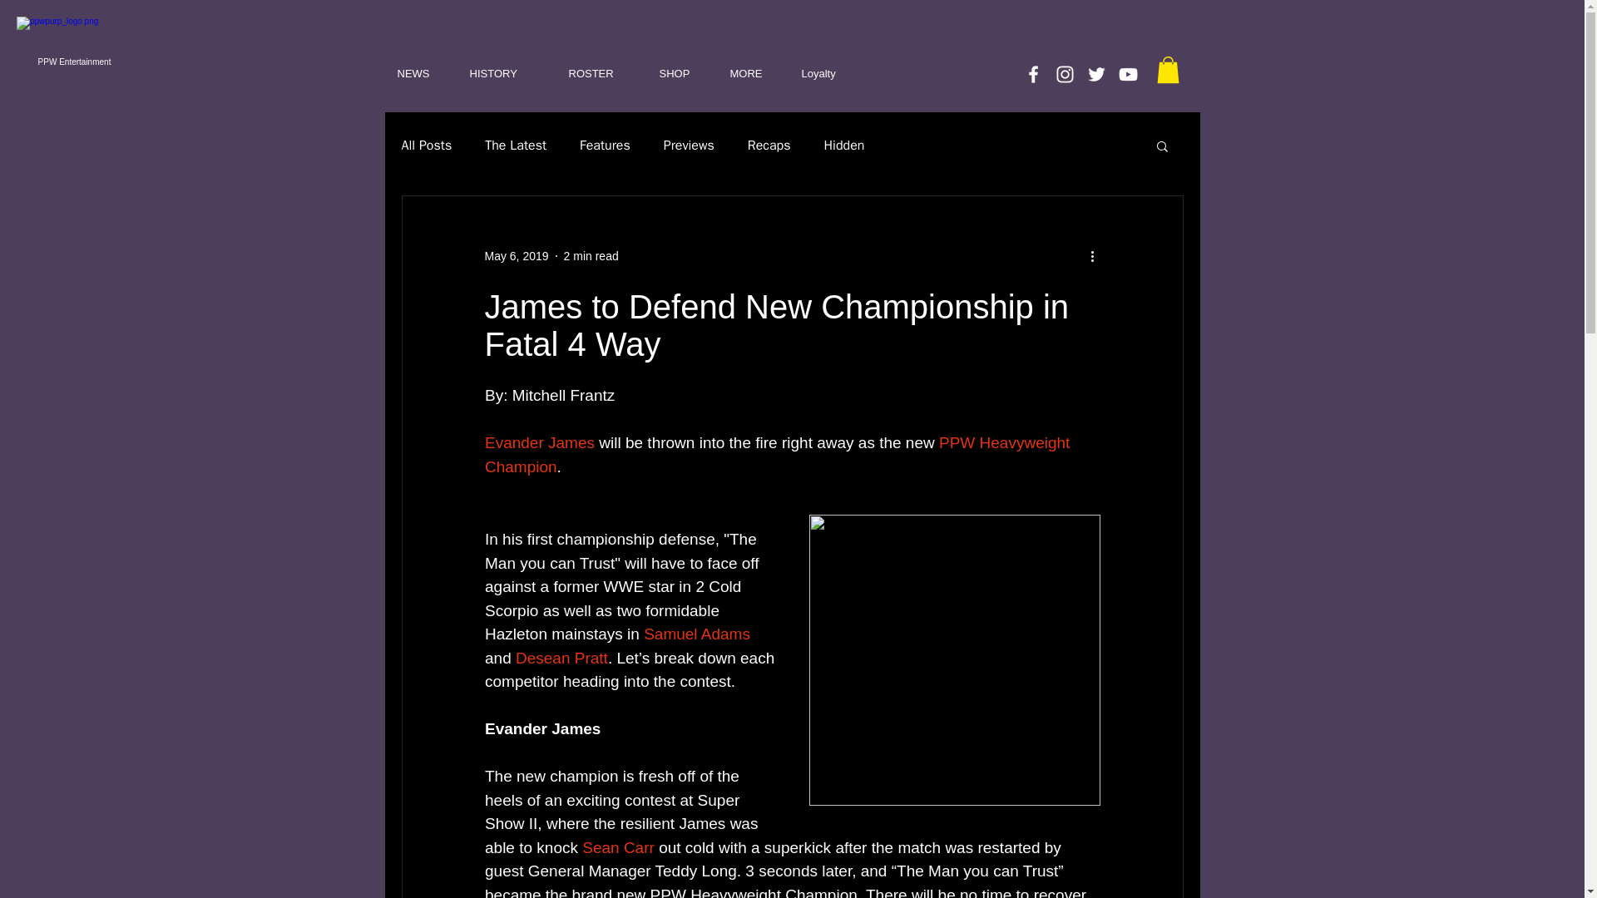 The image size is (1597, 898). Describe the element at coordinates (75, 62) in the screenshot. I see `PPW Entertainment` at that location.